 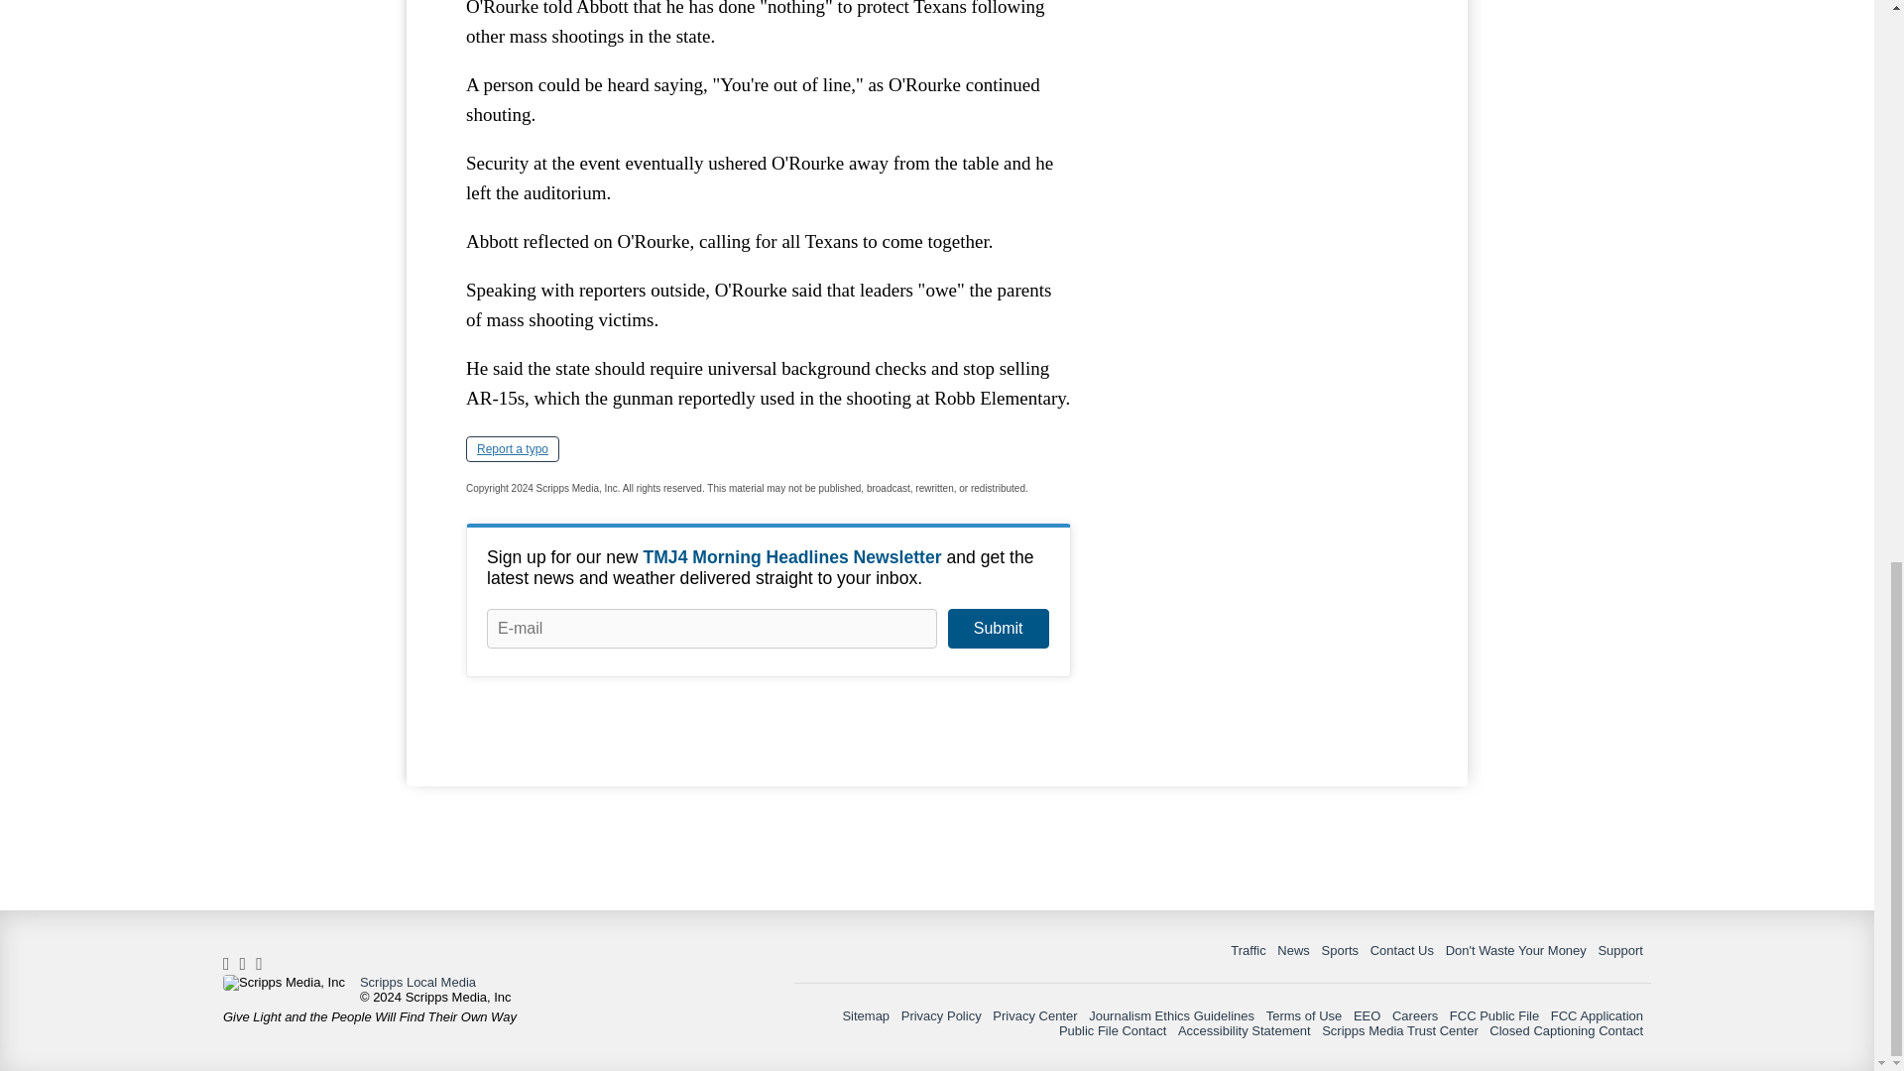 I want to click on Submit, so click(x=998, y=629).